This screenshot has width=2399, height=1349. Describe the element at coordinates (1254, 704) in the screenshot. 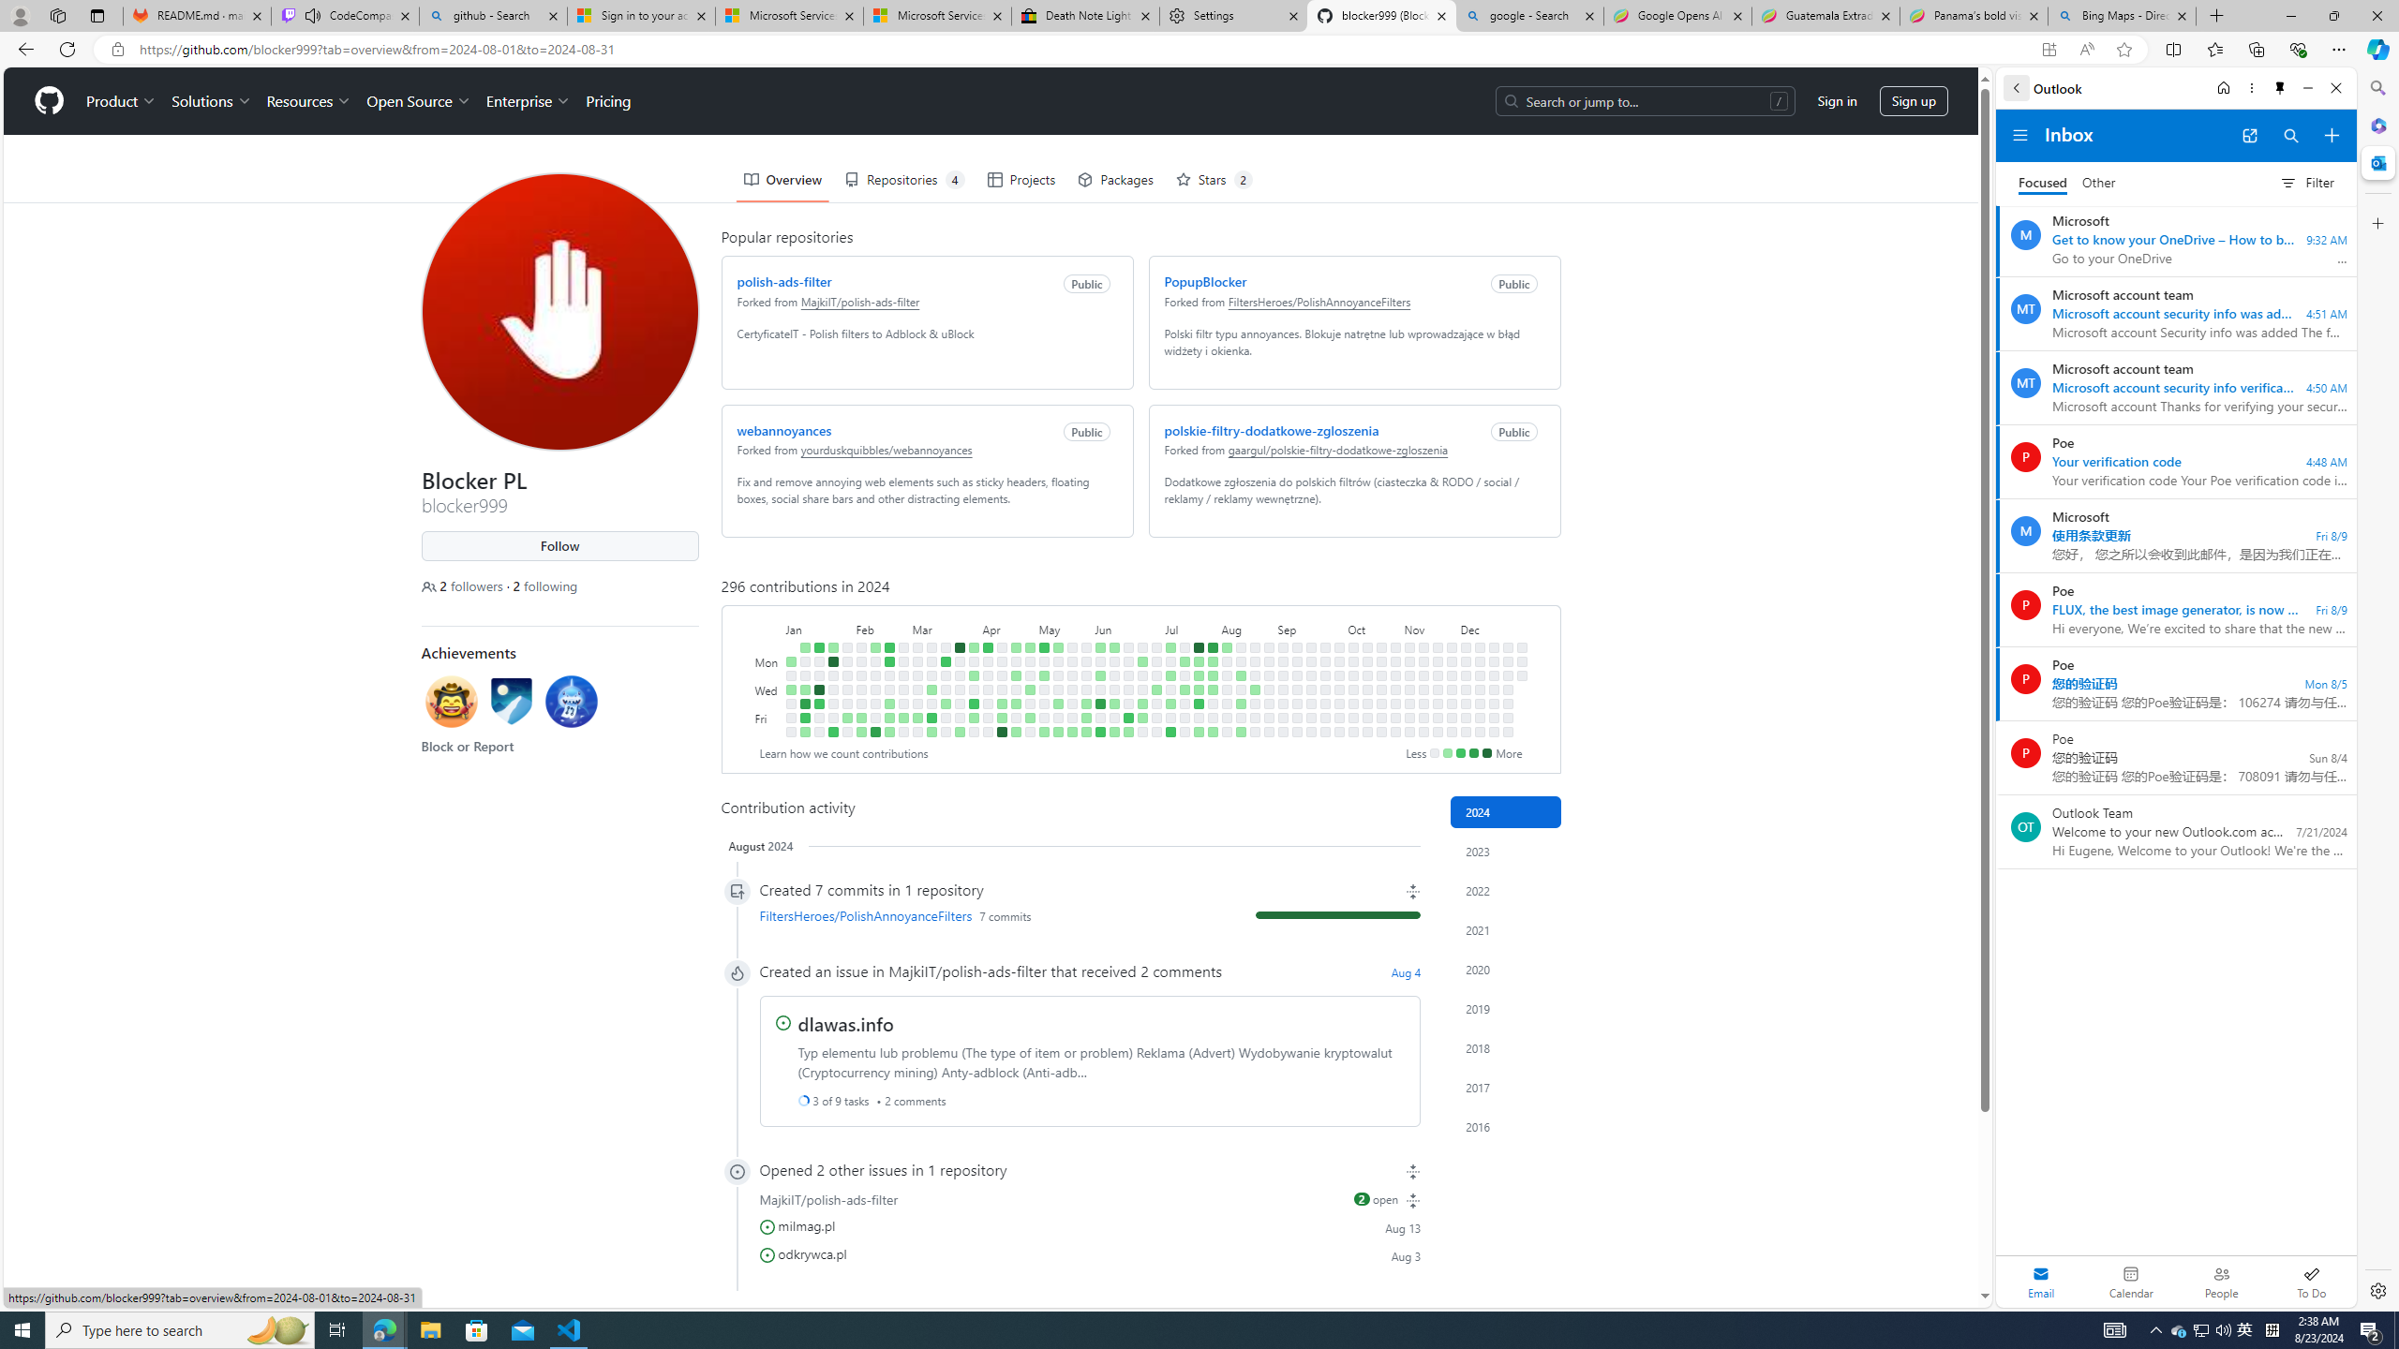

I see `No contributions on August 22nd.` at that location.